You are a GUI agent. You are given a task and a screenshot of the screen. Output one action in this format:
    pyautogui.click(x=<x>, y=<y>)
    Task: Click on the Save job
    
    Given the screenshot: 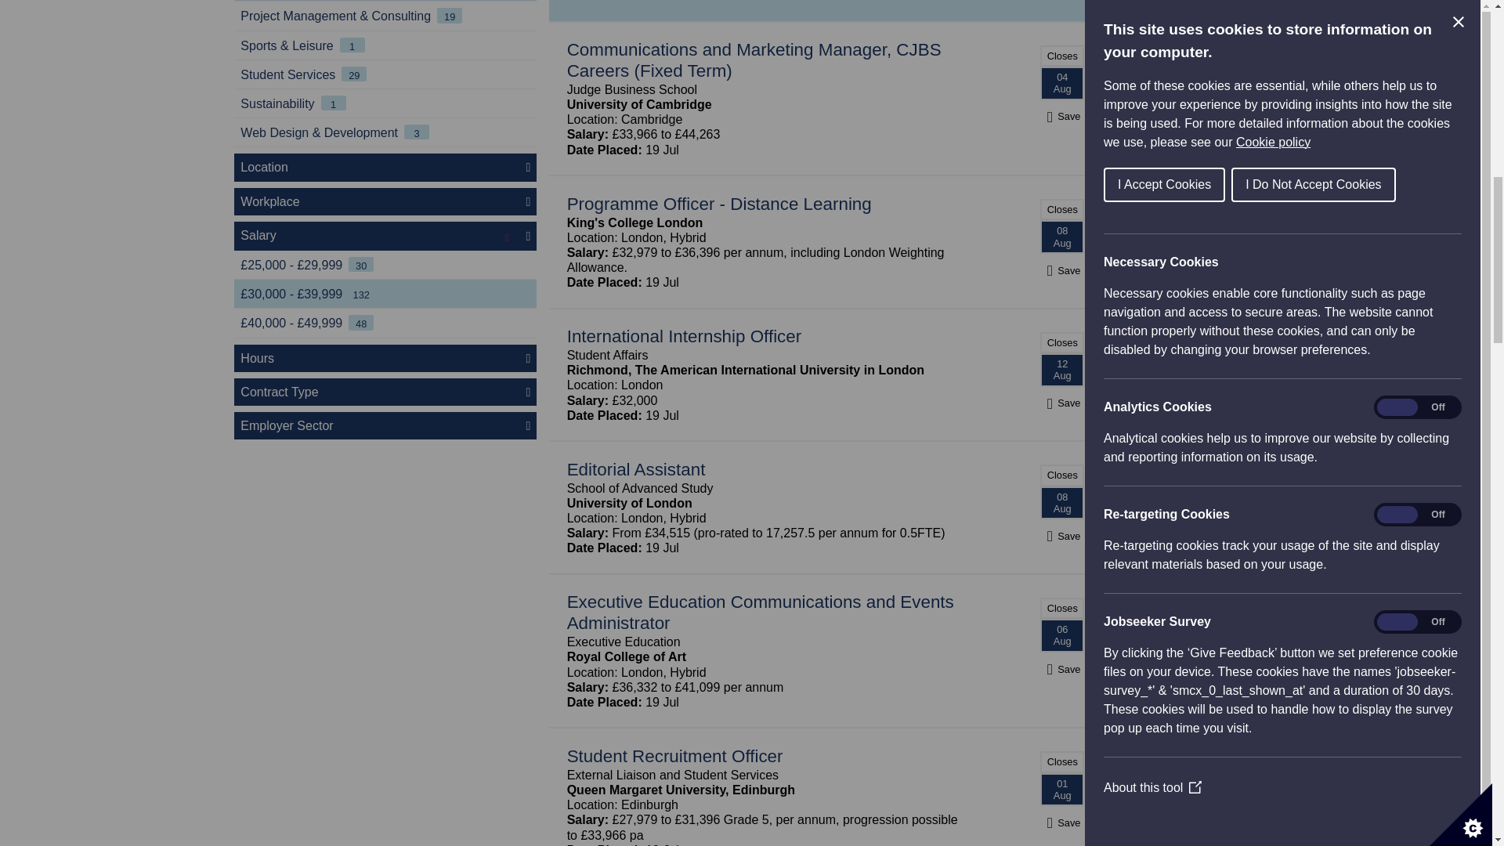 What is the action you would take?
    pyautogui.click(x=1061, y=669)
    